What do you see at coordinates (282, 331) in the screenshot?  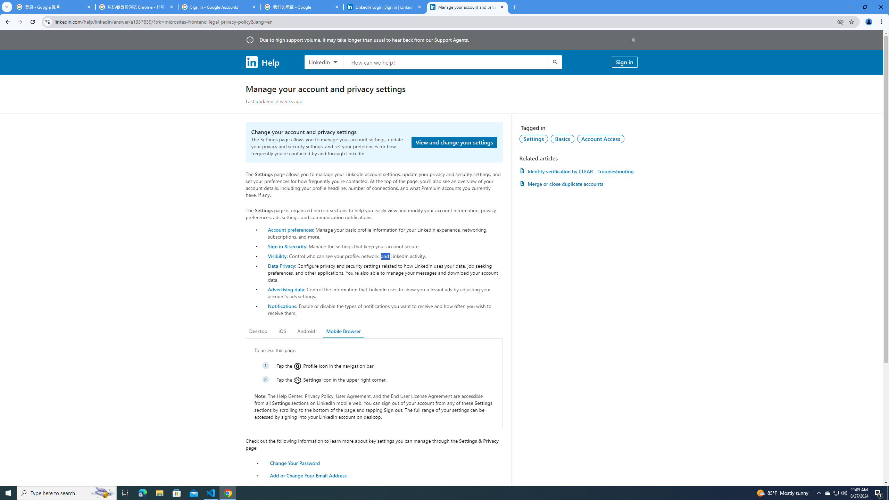 I see `iOS` at bounding box center [282, 331].